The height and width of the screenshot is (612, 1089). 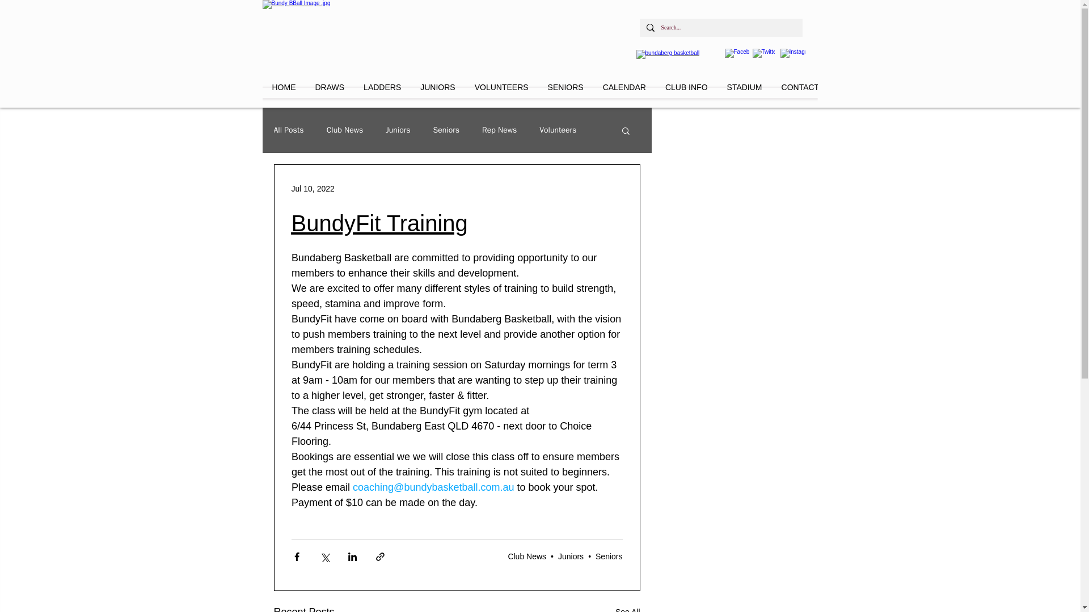 I want to click on Juniors, so click(x=398, y=130).